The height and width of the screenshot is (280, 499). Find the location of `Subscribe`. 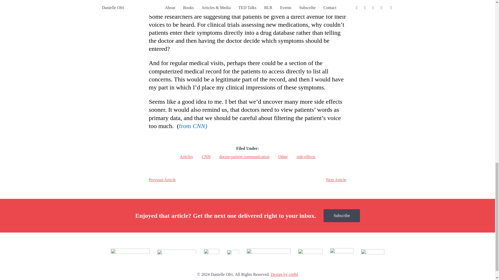

Subscribe is located at coordinates (342, 216).